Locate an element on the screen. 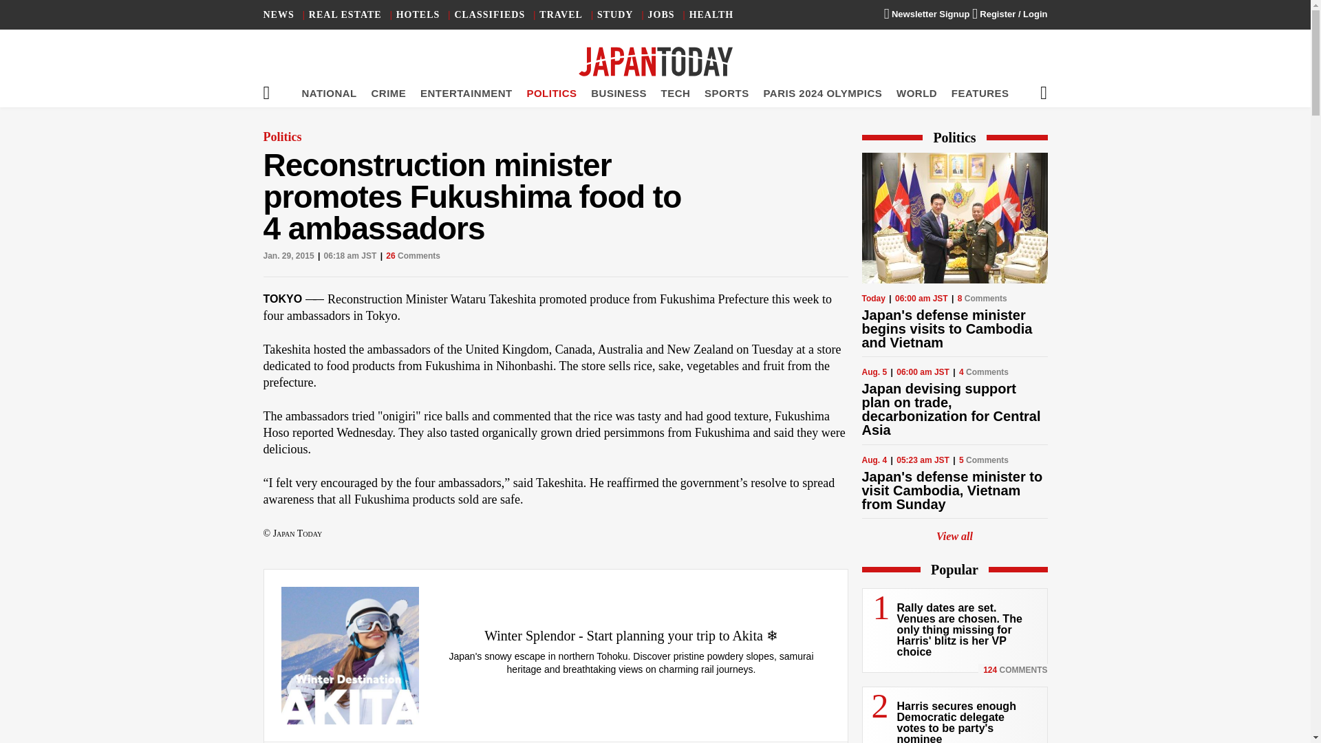 The width and height of the screenshot is (1321, 743). NEWS is located at coordinates (278, 15).